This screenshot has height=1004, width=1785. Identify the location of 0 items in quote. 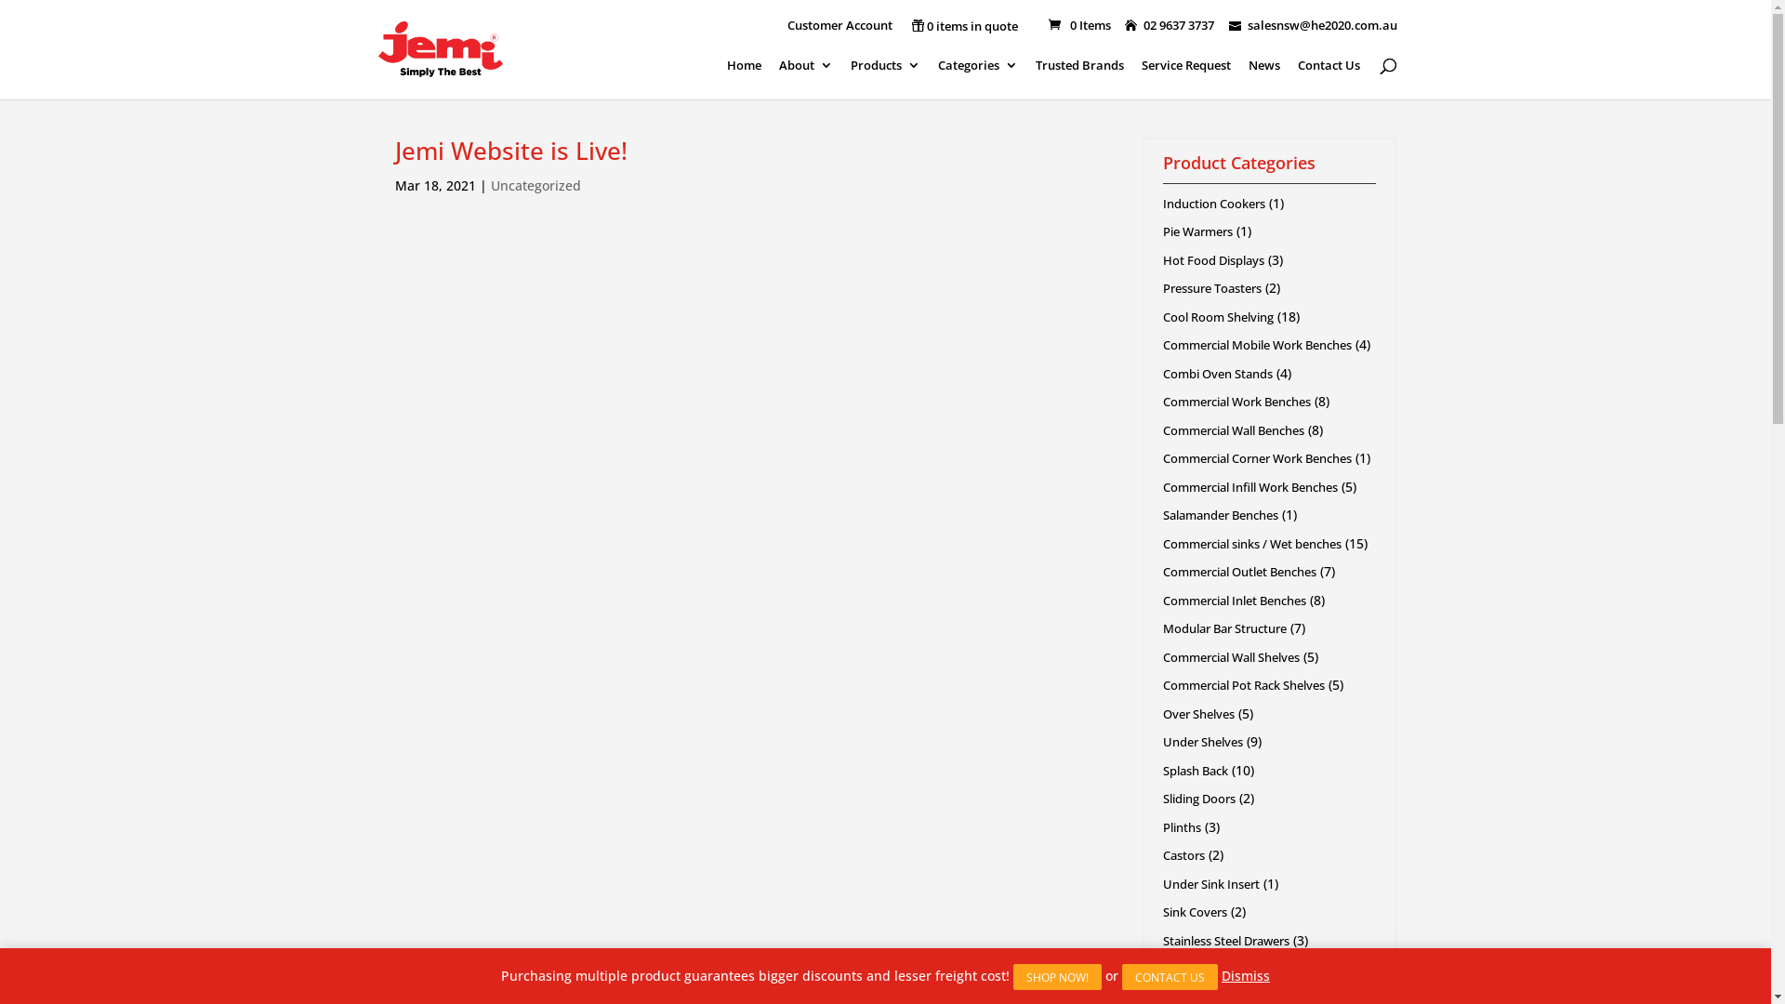
(963, 28).